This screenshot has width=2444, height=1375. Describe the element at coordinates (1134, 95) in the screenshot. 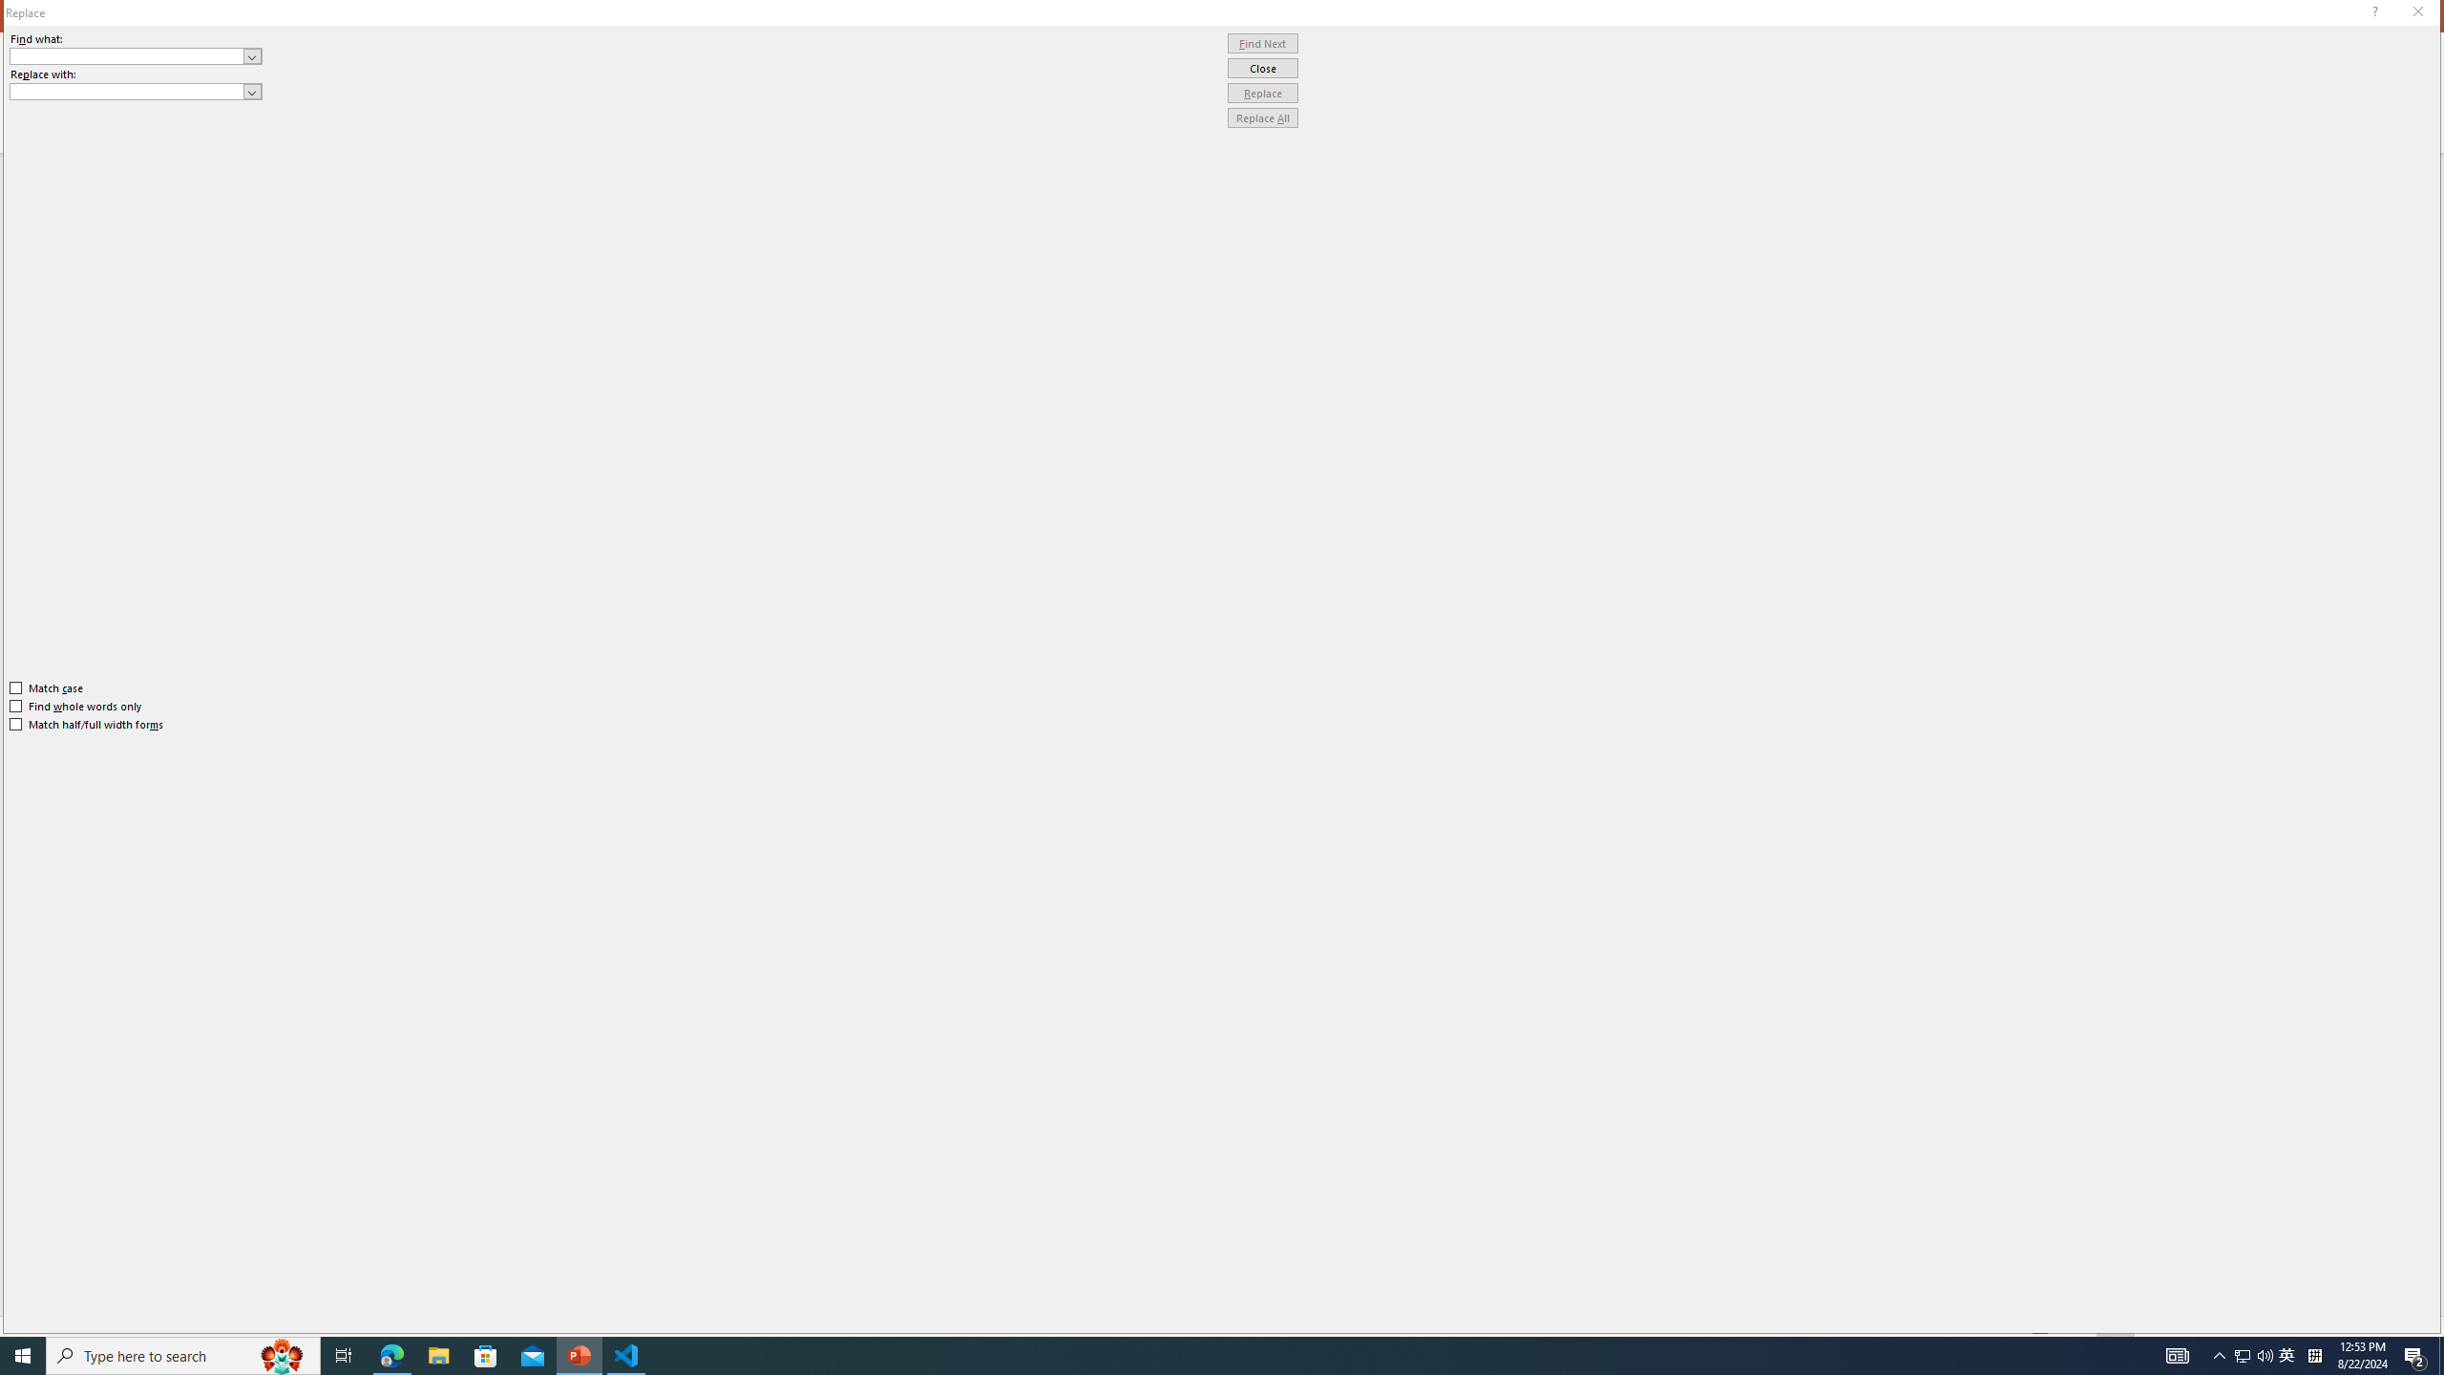

I see `Shape Outline Blue, Accent 1` at that location.